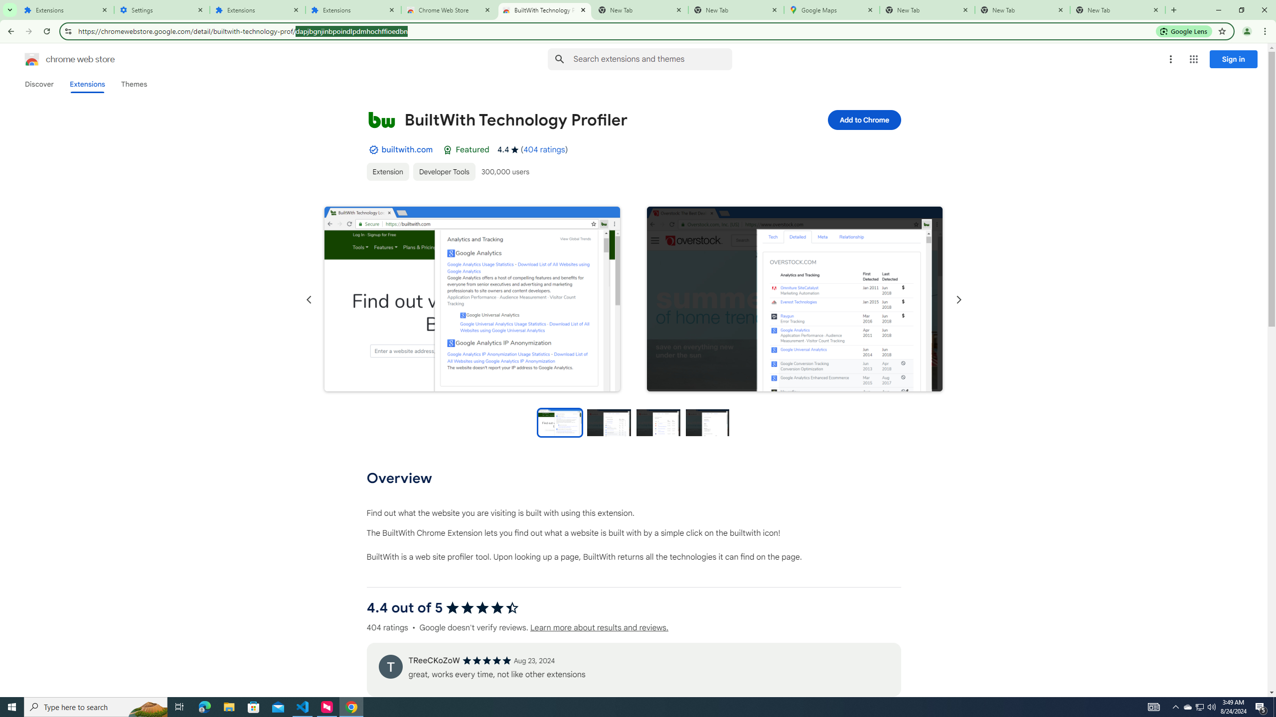 The width and height of the screenshot is (1276, 717). What do you see at coordinates (373, 149) in the screenshot?
I see `By Established Publisher Badge` at bounding box center [373, 149].